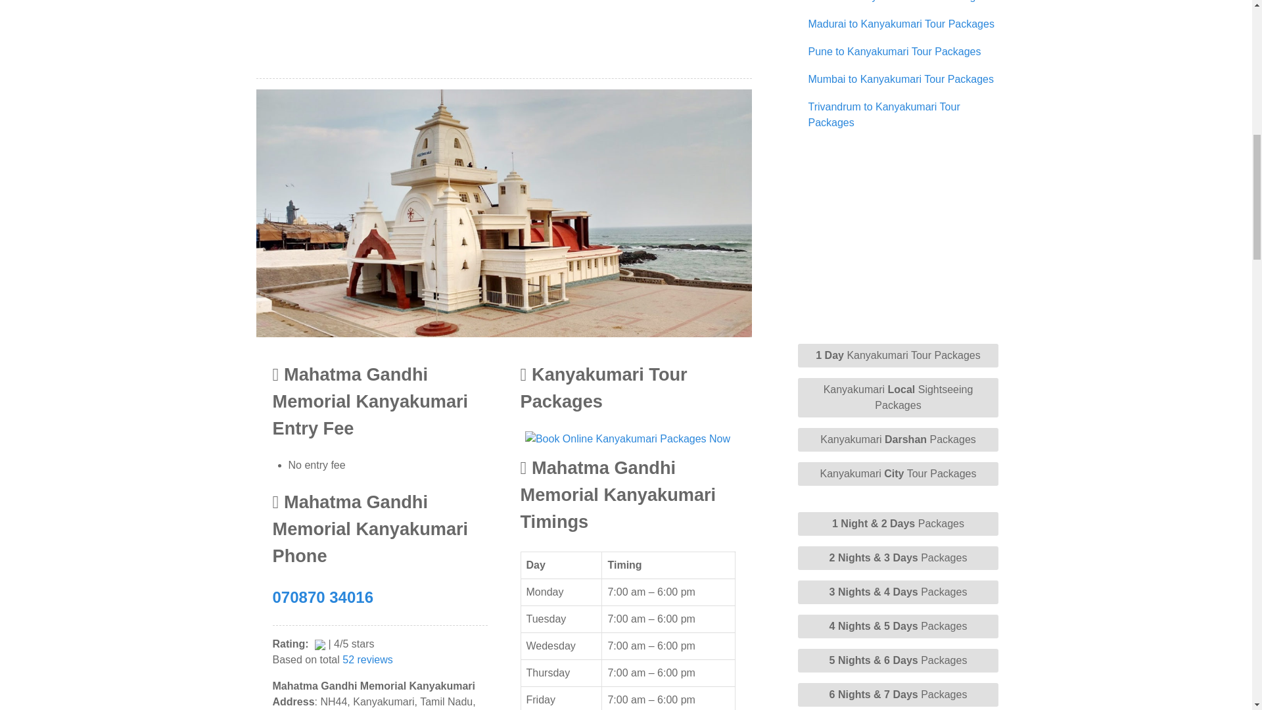 This screenshot has width=1262, height=710. I want to click on Kanyakumari City Tour Packages, so click(898, 473).